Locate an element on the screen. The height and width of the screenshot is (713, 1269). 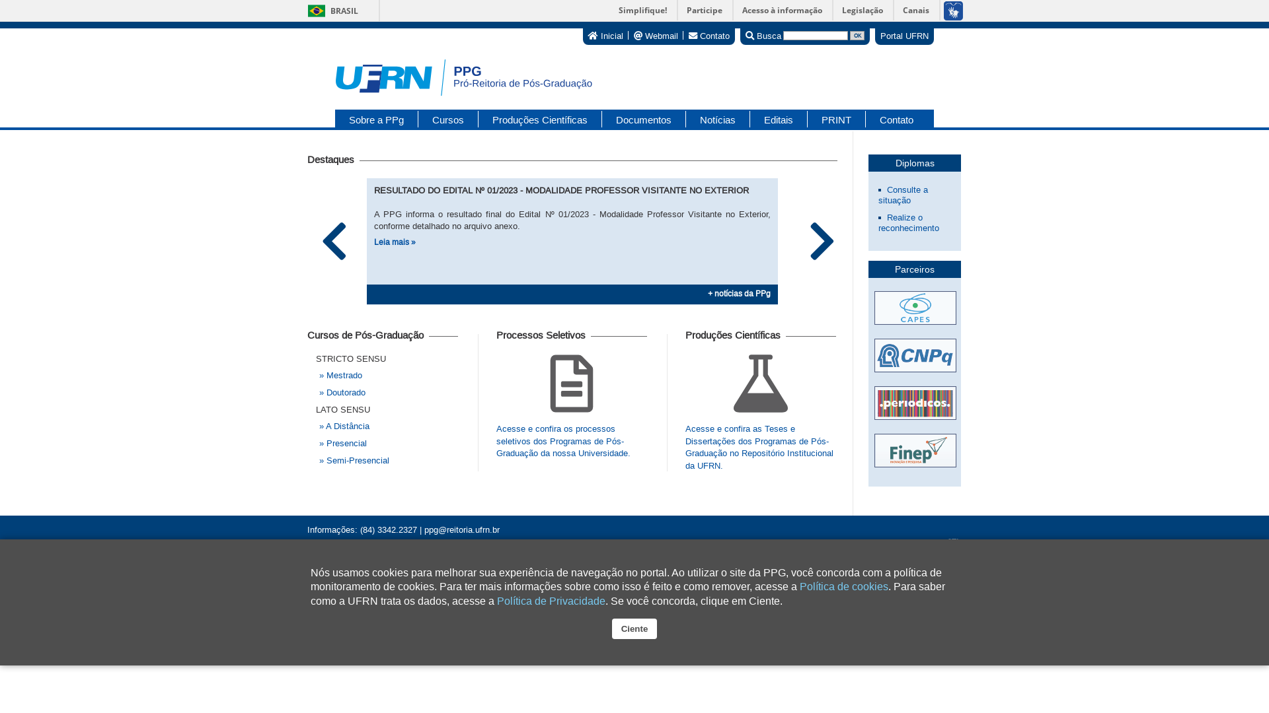
Acessar site da FINEP is located at coordinates (915, 452).